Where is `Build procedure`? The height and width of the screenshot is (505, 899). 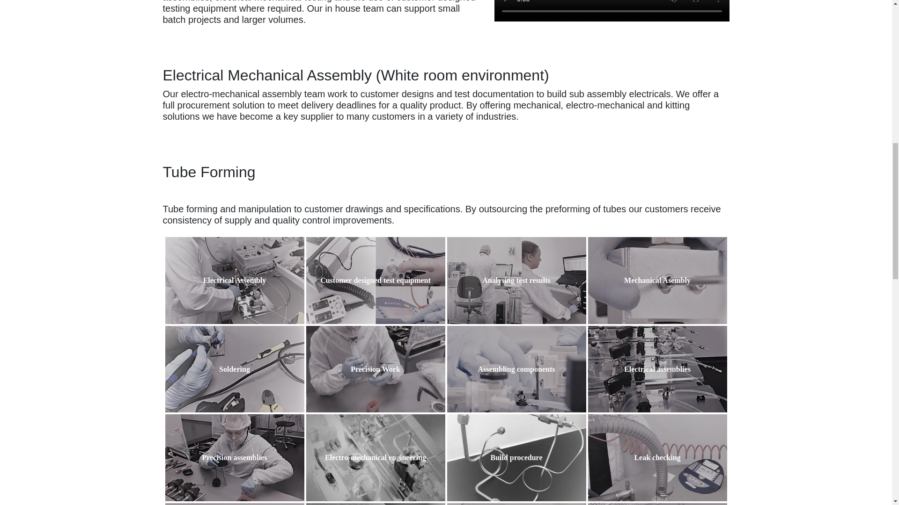 Build procedure is located at coordinates (516, 457).